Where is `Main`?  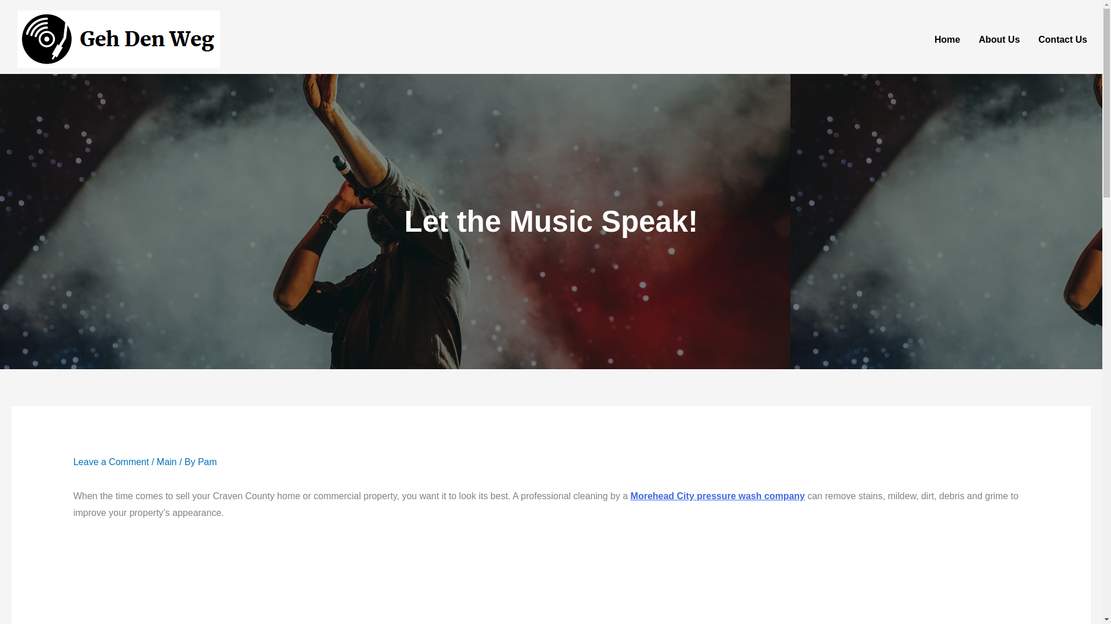 Main is located at coordinates (167, 461).